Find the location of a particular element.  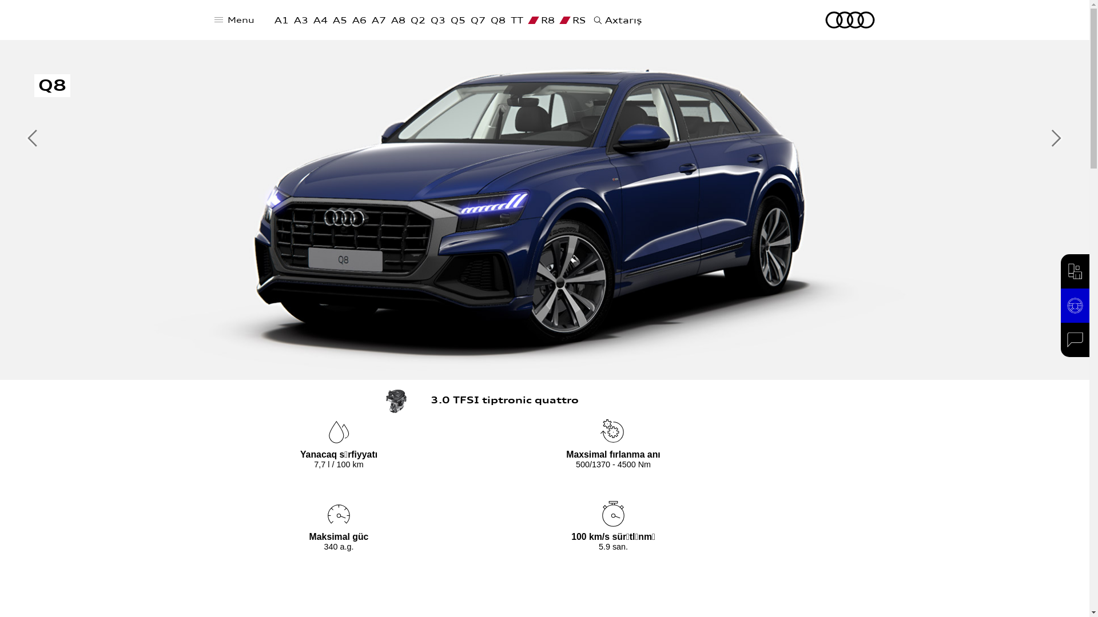

A8 is located at coordinates (398, 22).